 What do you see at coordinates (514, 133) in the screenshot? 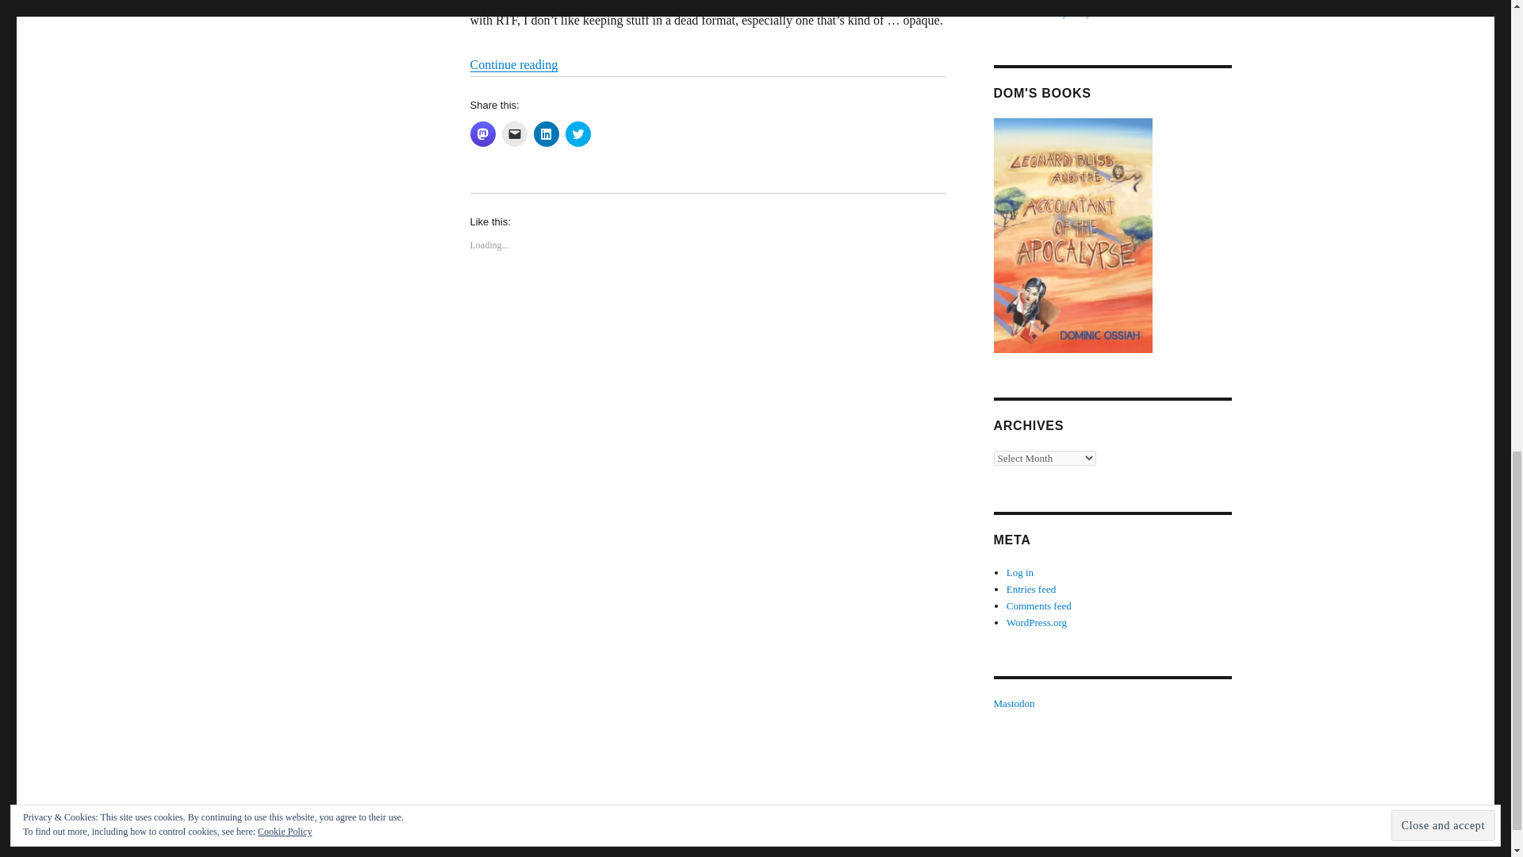
I see `Click to email a link to a friend` at bounding box center [514, 133].